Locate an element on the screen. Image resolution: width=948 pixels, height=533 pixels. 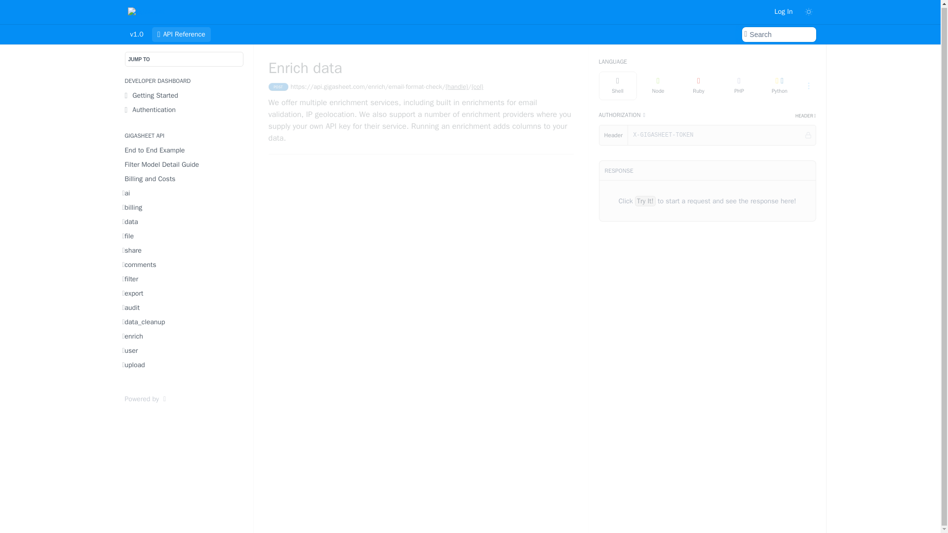
Getting Started is located at coordinates (184, 96).